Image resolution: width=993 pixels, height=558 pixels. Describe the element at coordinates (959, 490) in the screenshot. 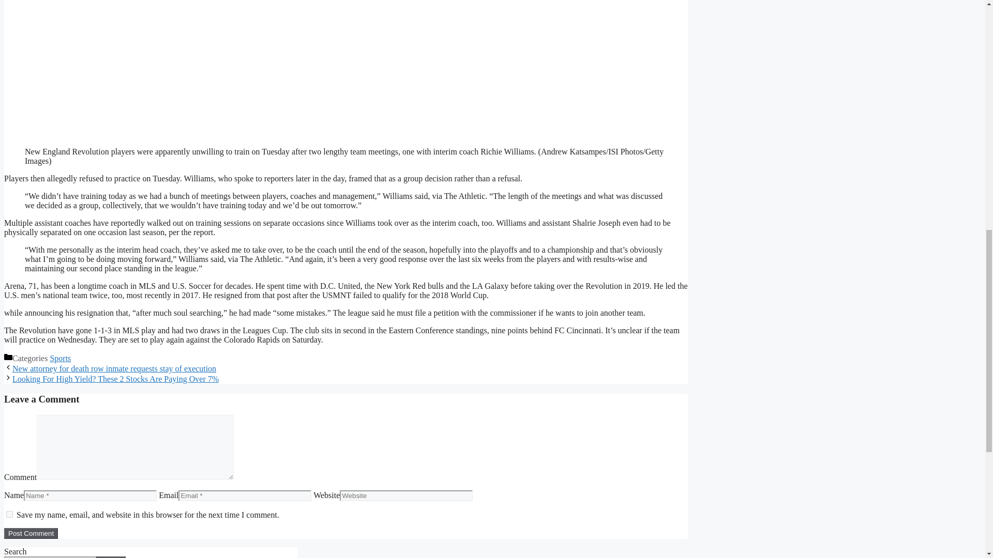

I see `Scroll back to top` at that location.